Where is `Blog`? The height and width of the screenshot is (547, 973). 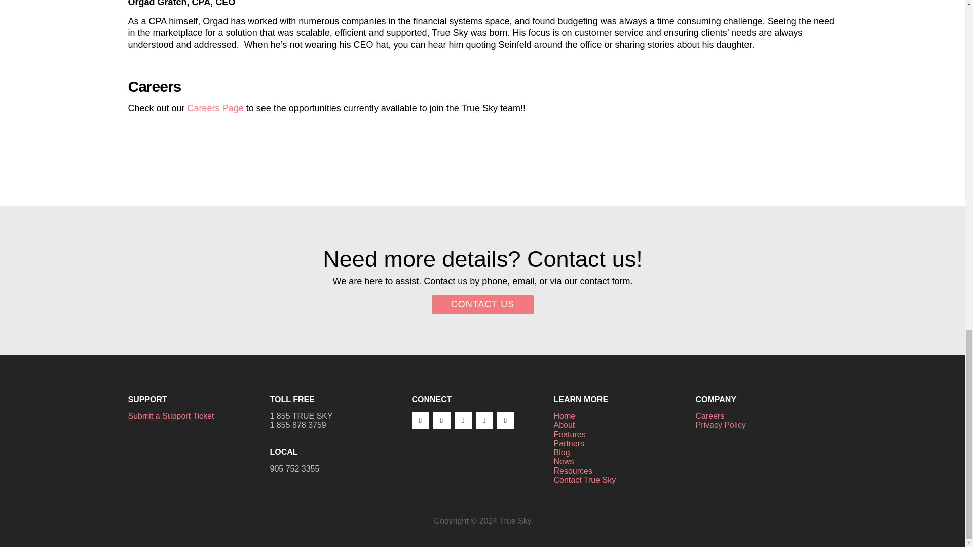
Blog is located at coordinates (562, 452).